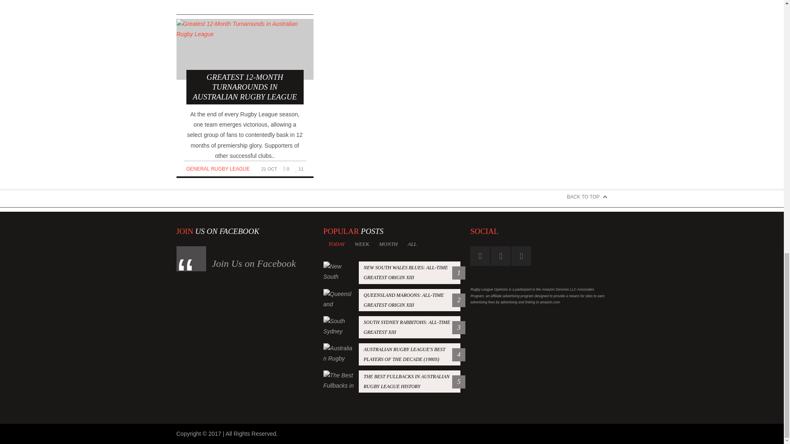 Image resolution: width=790 pixels, height=444 pixels. Describe the element at coordinates (337, 244) in the screenshot. I see `GENERAL RUGBY LEAGUE` at that location.